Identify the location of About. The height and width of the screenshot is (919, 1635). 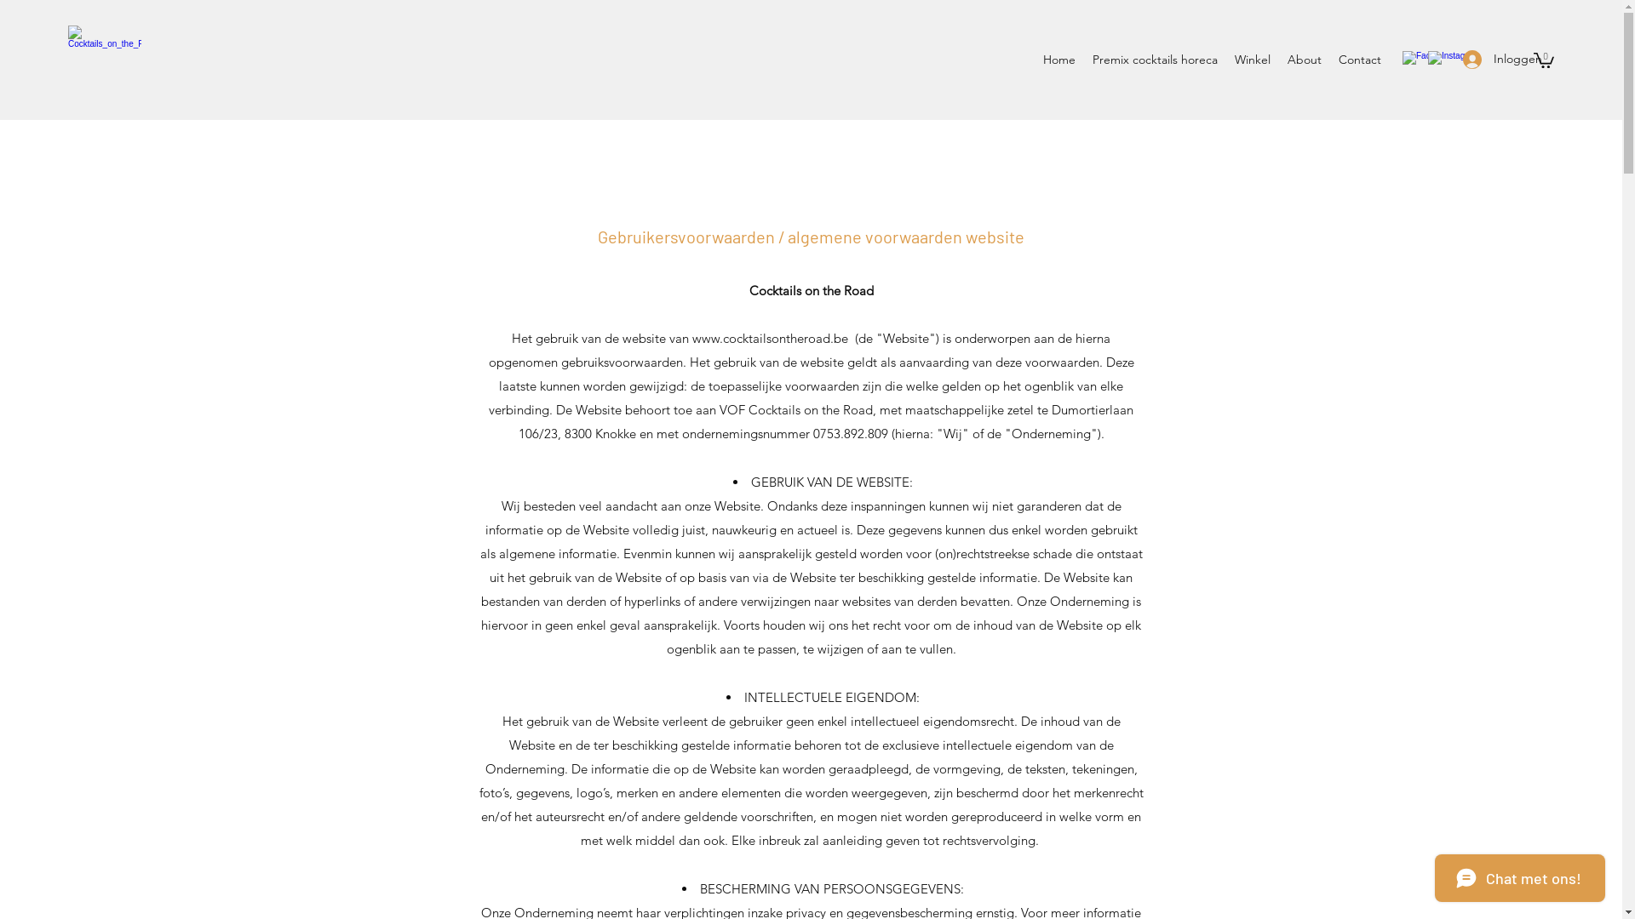
(1305, 60).